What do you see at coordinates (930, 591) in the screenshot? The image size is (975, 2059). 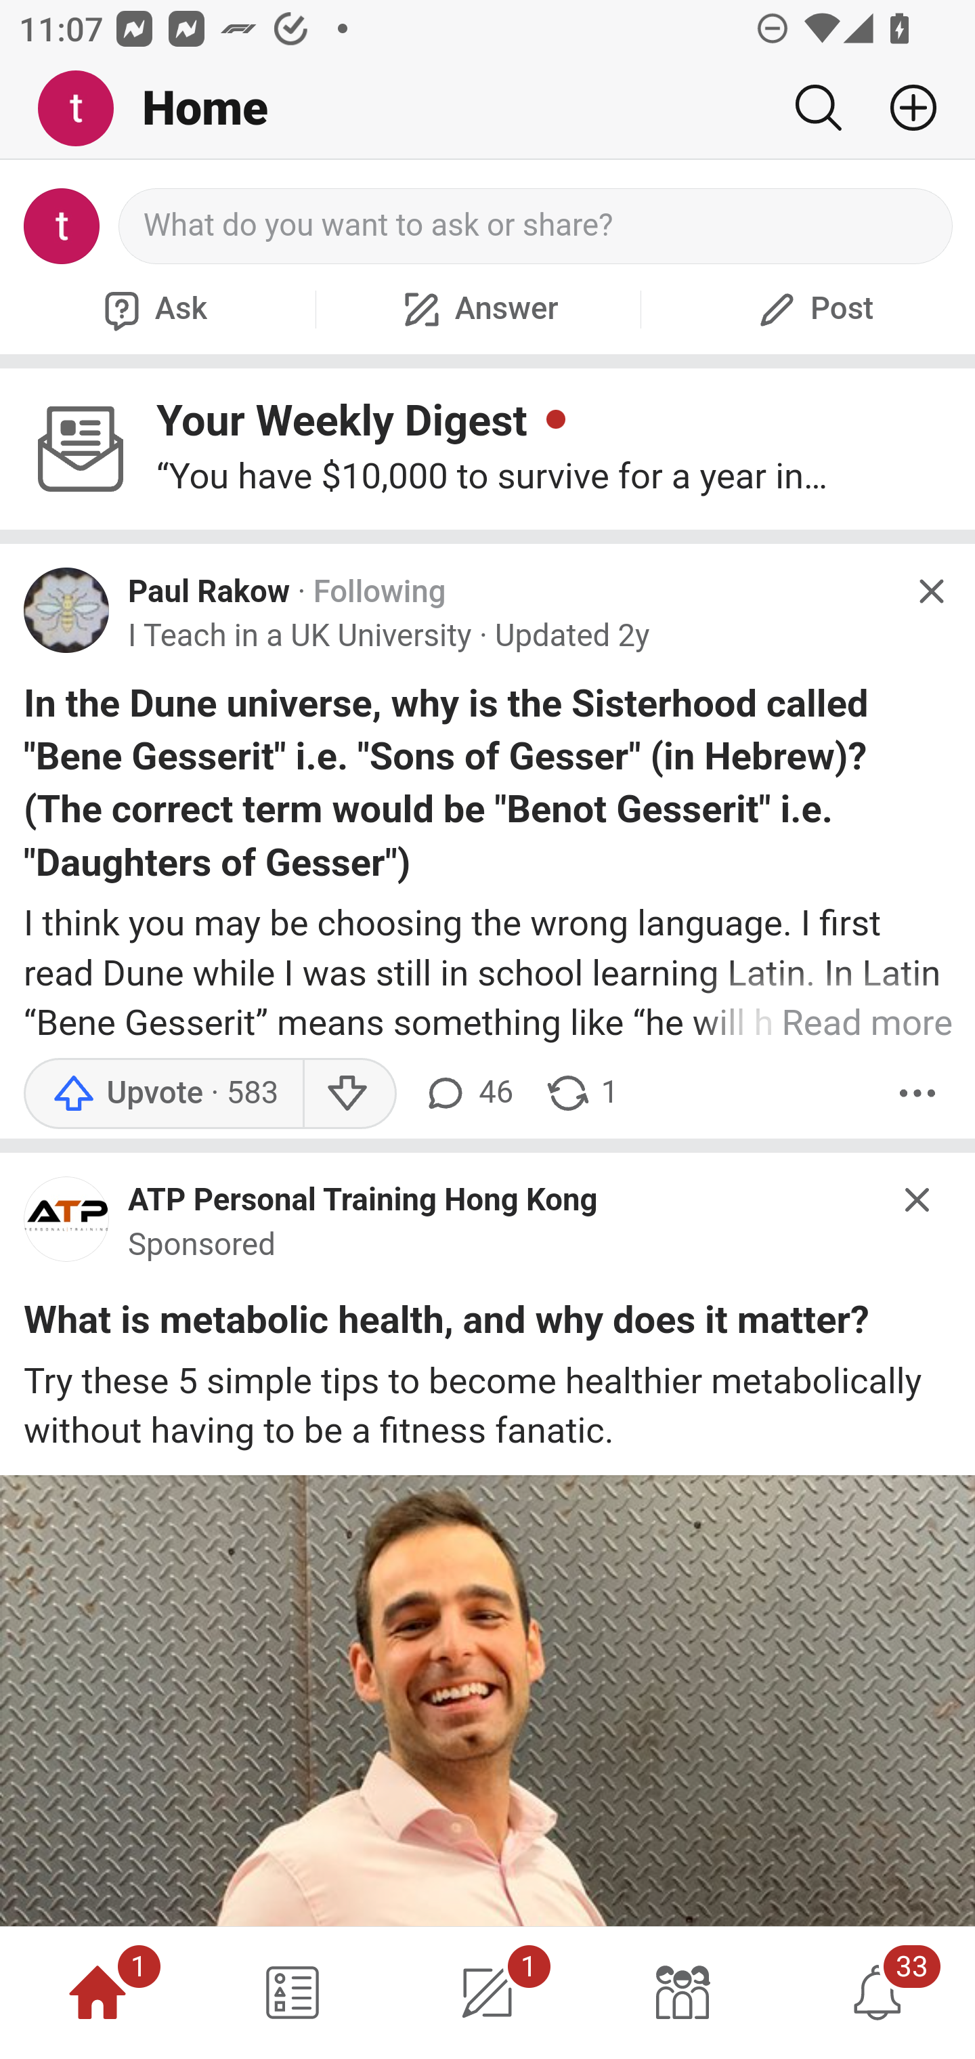 I see `Hide` at bounding box center [930, 591].